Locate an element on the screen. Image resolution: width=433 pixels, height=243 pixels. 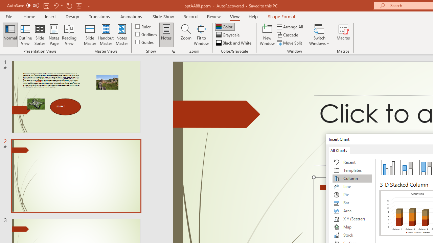
Column is located at coordinates (352, 178).